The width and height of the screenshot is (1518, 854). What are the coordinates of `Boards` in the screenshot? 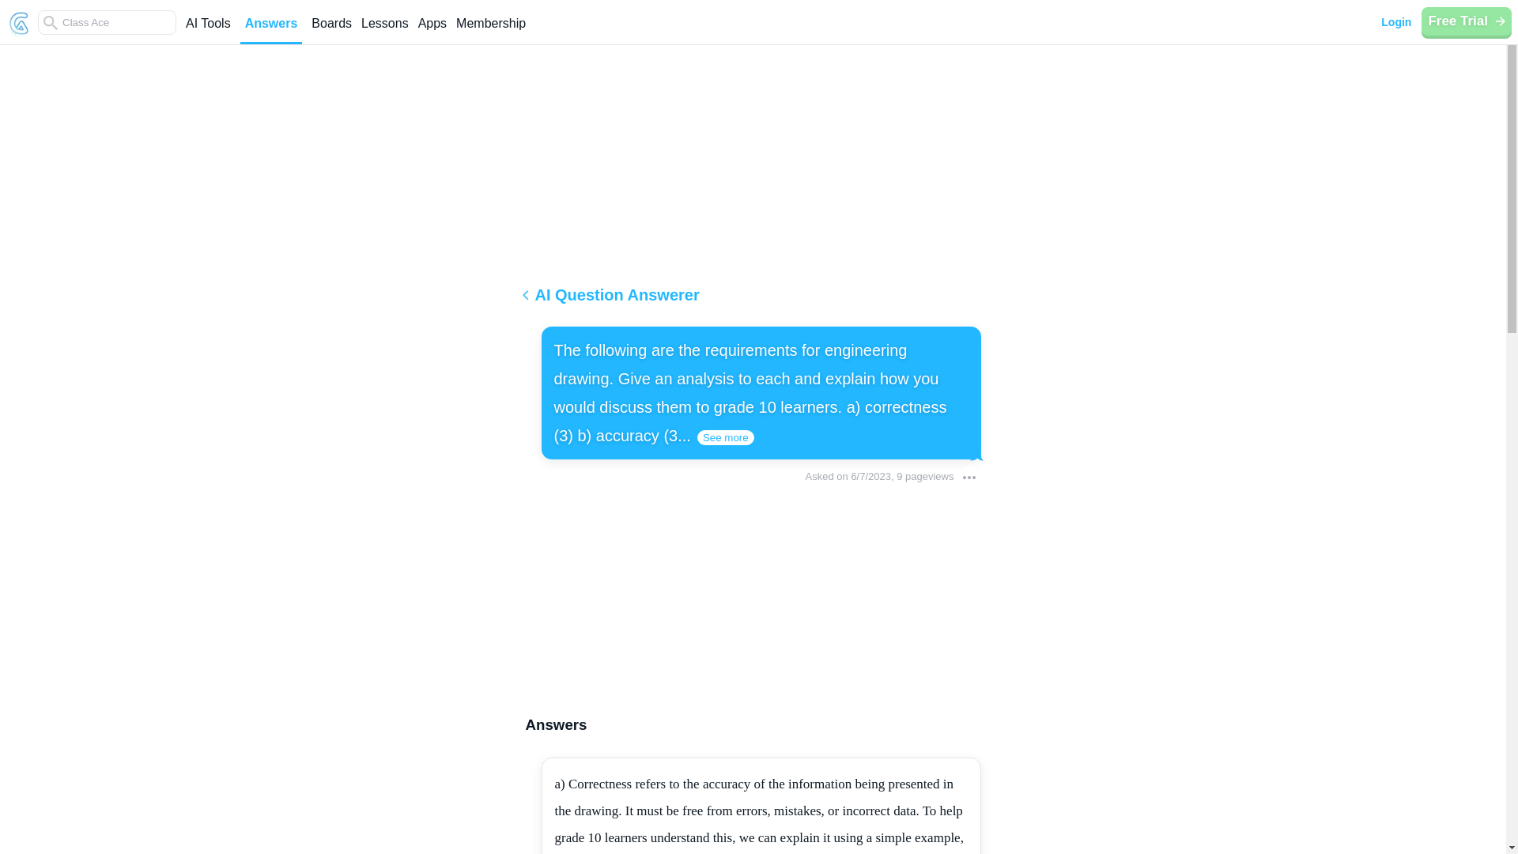 It's located at (331, 30).